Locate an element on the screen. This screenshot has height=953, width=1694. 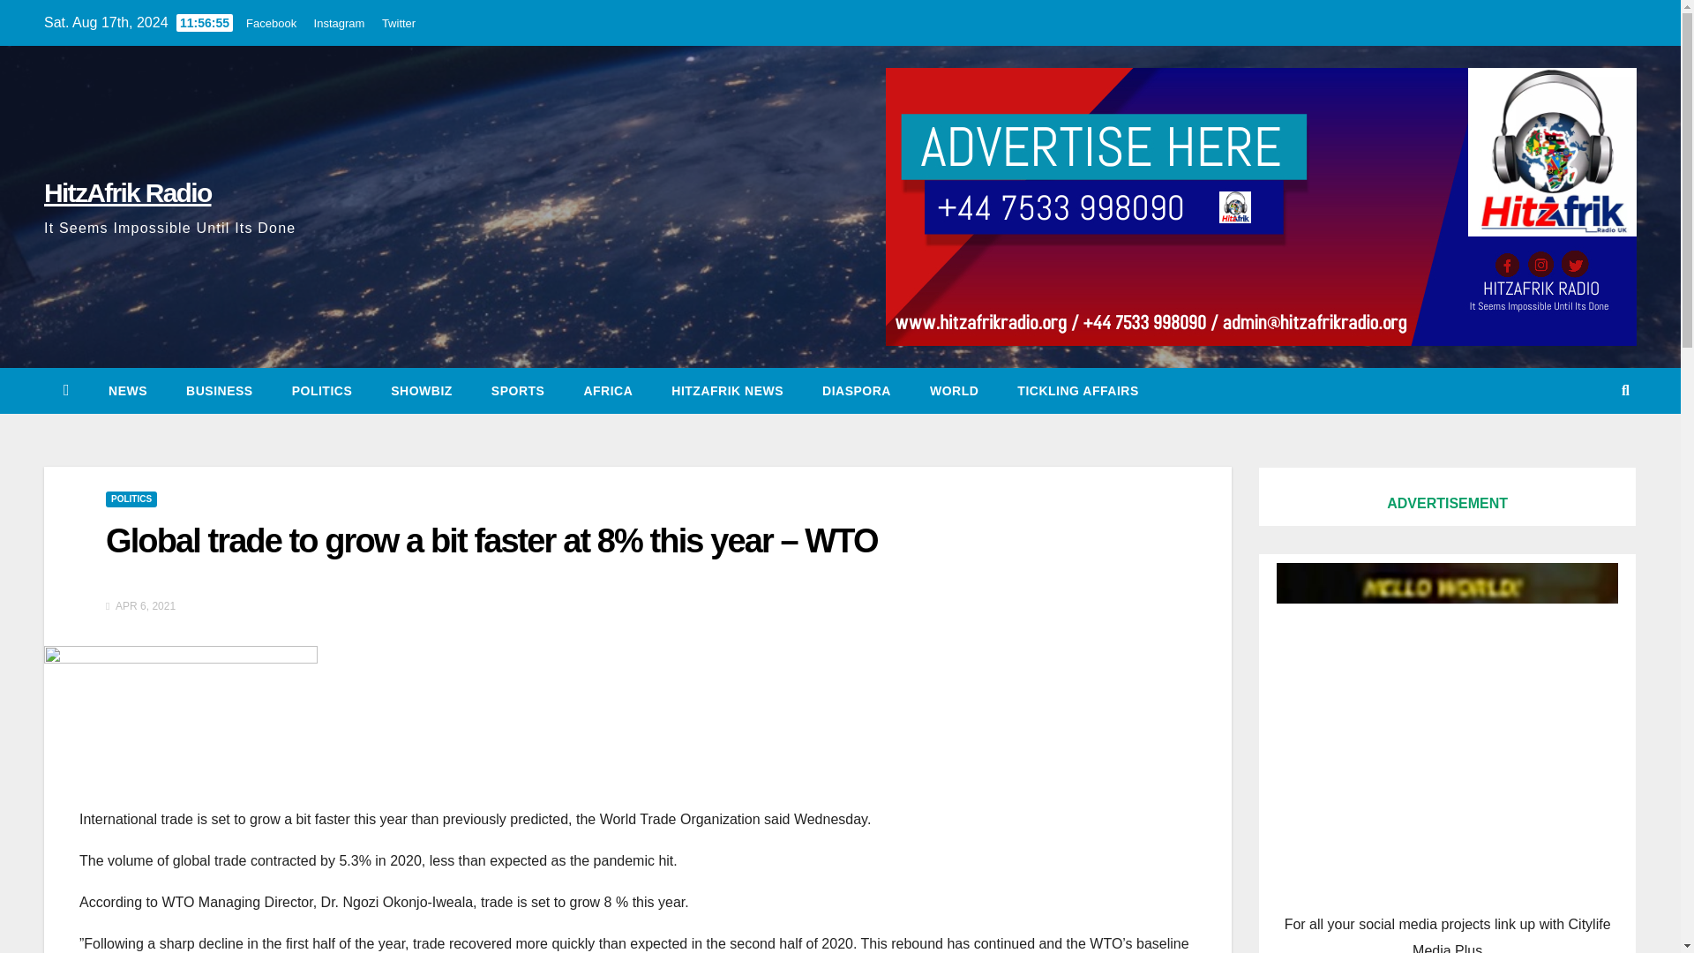
POLITICS is located at coordinates (131, 499).